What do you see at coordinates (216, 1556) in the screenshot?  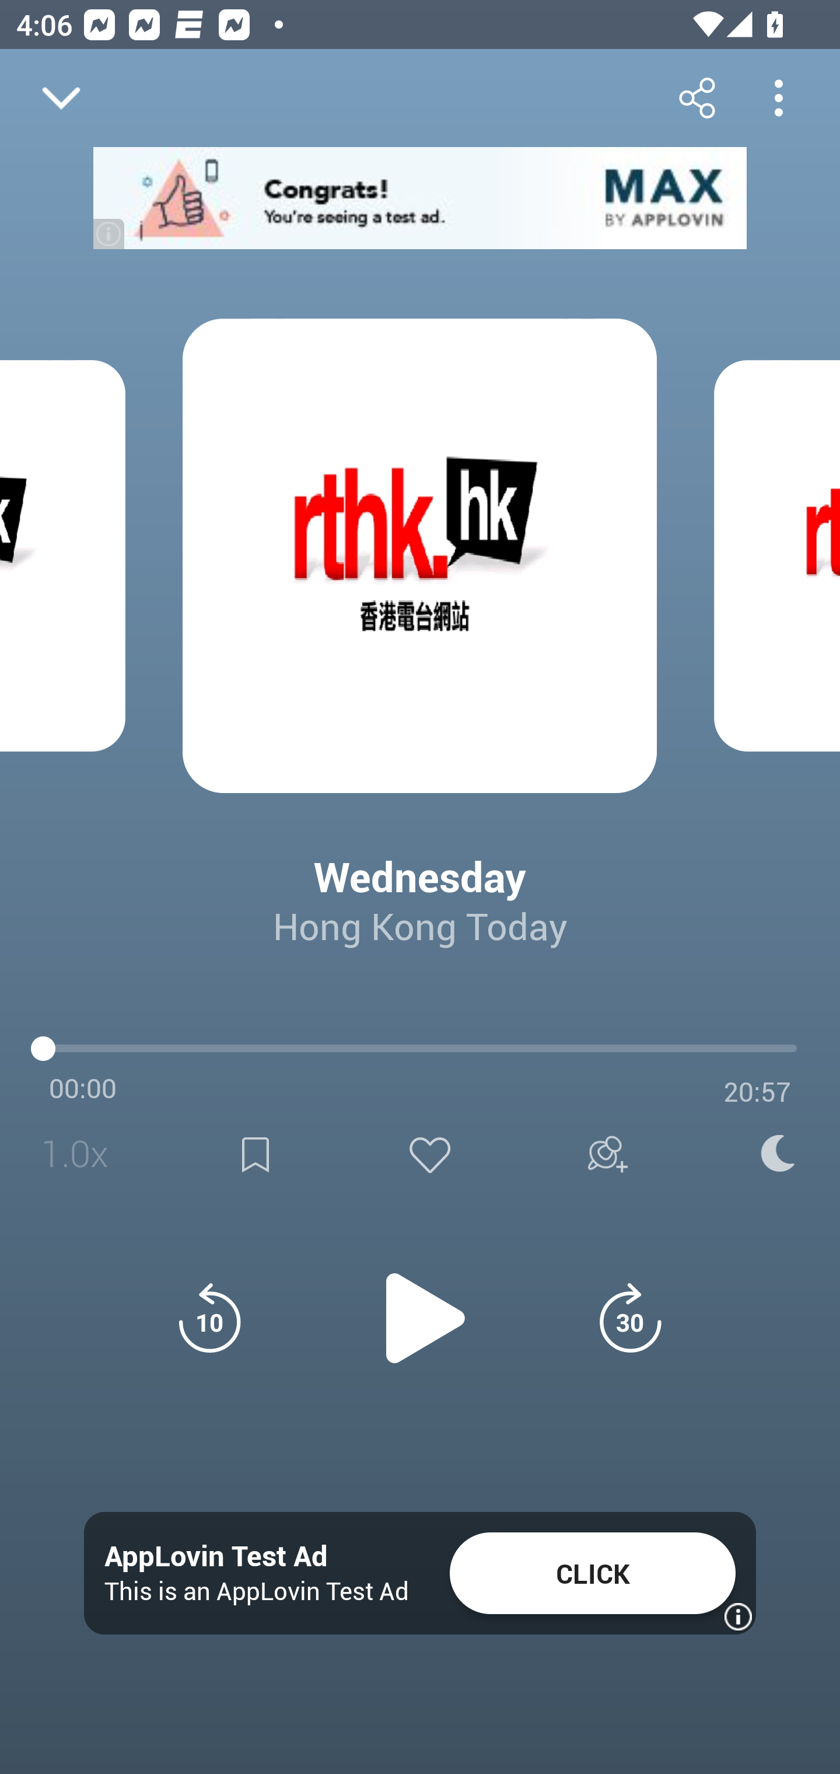 I see `AppLovin Test Ad` at bounding box center [216, 1556].